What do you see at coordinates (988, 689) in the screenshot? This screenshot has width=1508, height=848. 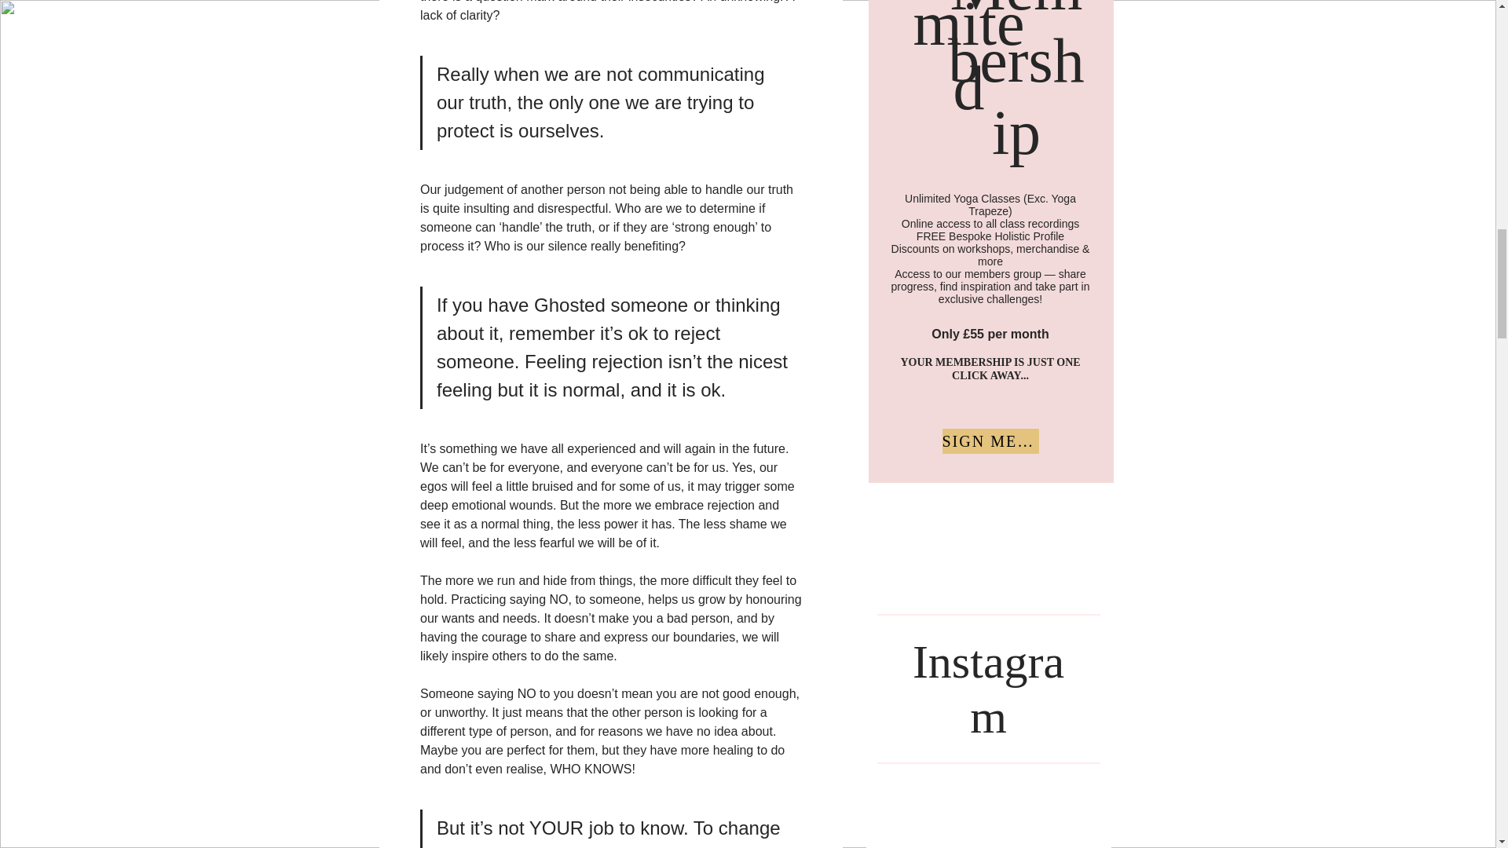 I see `Instagram` at bounding box center [988, 689].